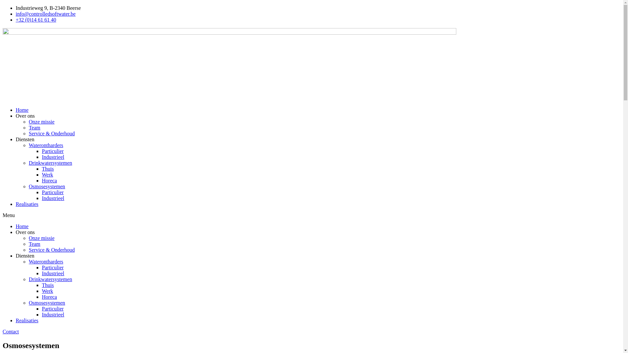  What do you see at coordinates (46, 14) in the screenshot?
I see `info@controlledsoftwater.be` at bounding box center [46, 14].